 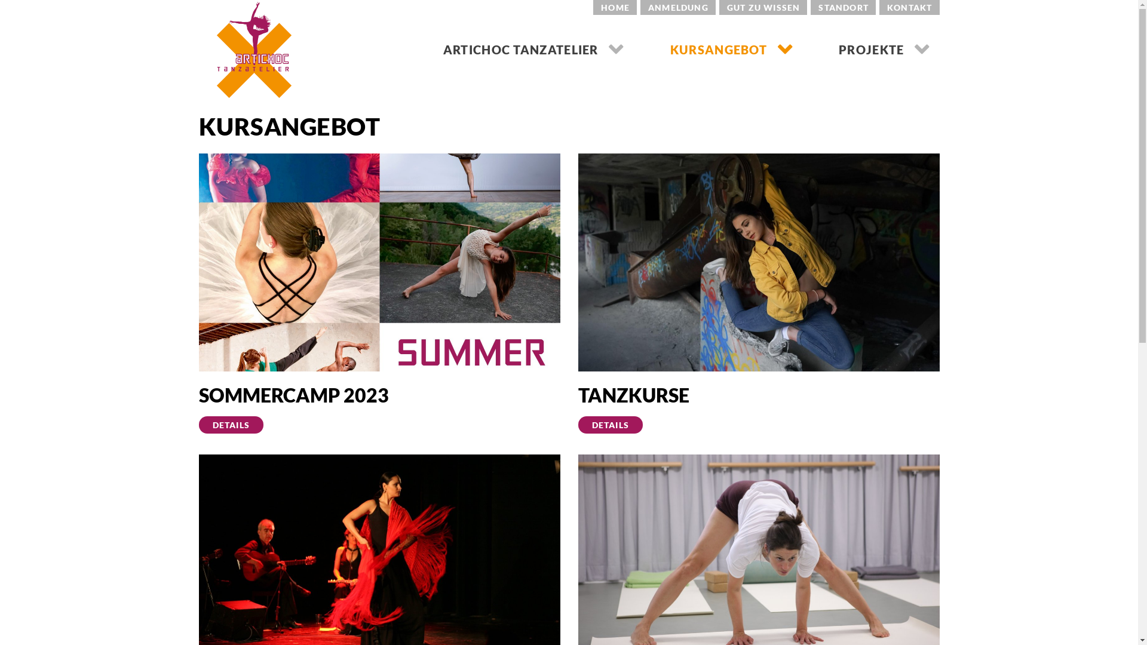 What do you see at coordinates (909, 7) in the screenshot?
I see `KONTAKT` at bounding box center [909, 7].